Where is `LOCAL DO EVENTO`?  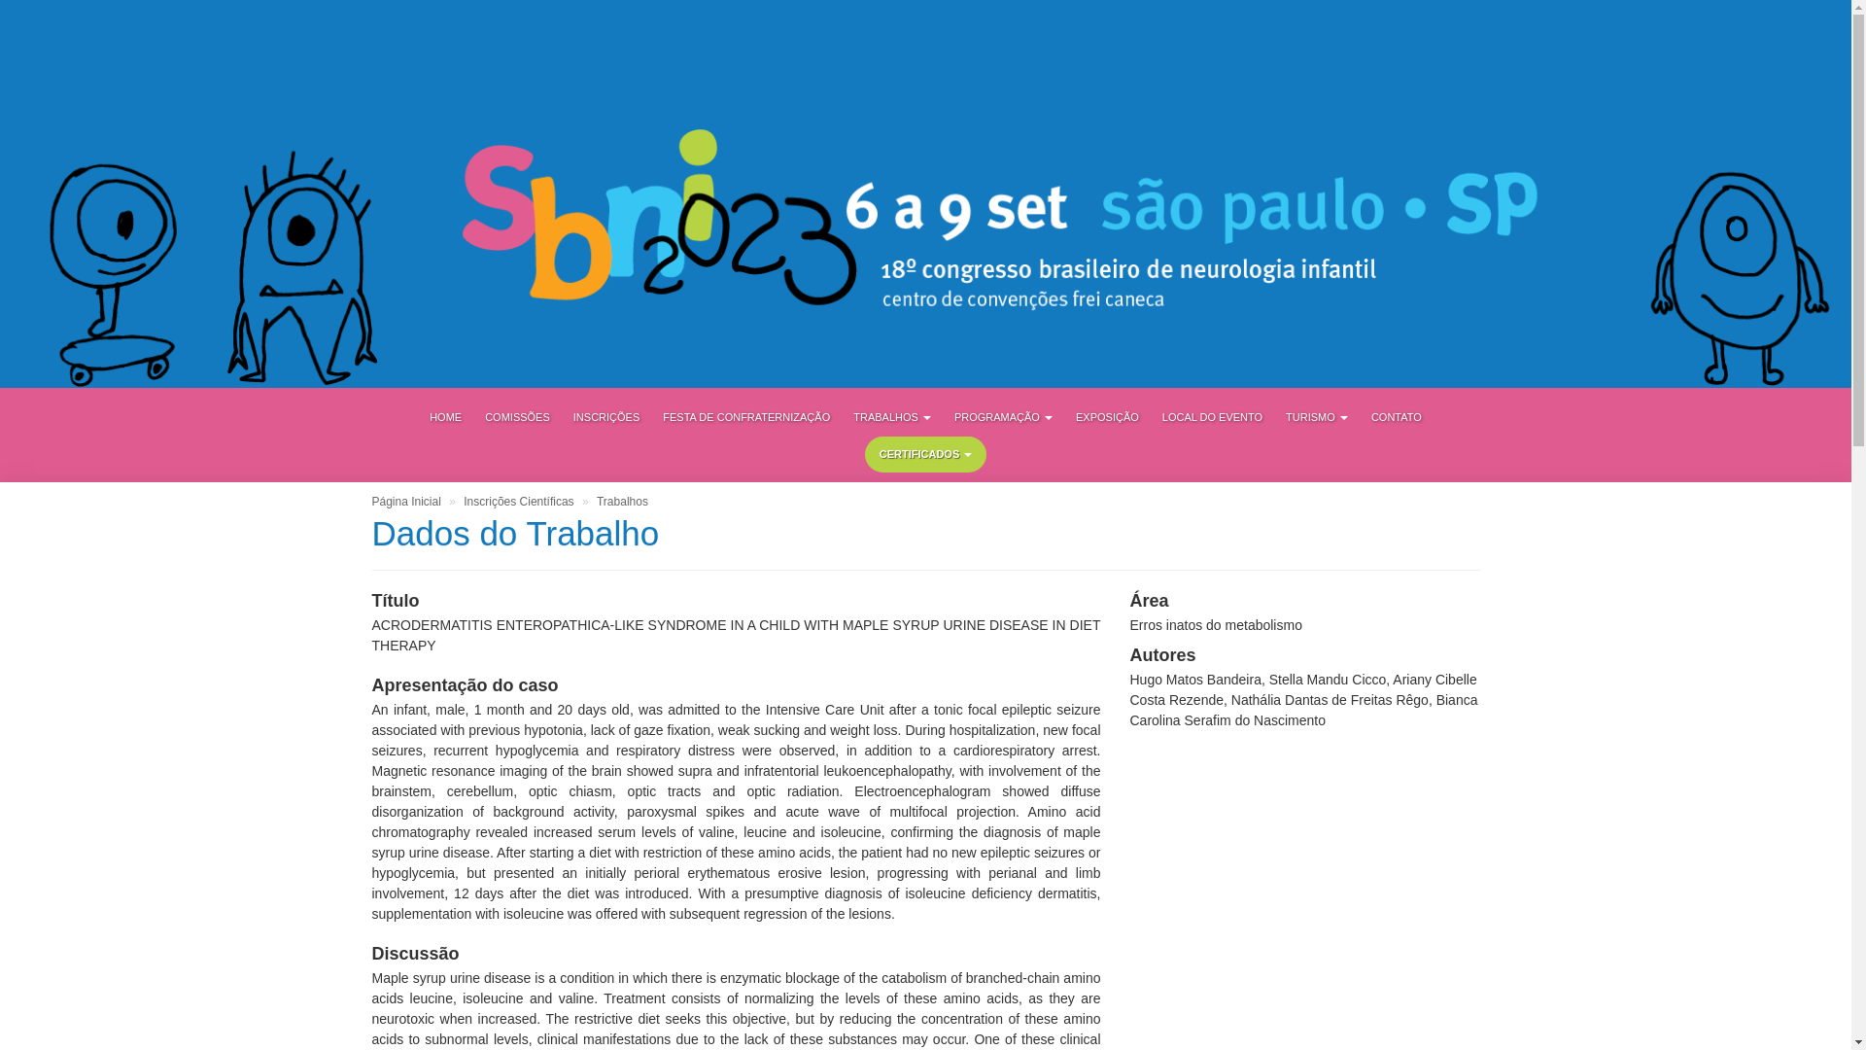 LOCAL DO EVENTO is located at coordinates (1213, 417).